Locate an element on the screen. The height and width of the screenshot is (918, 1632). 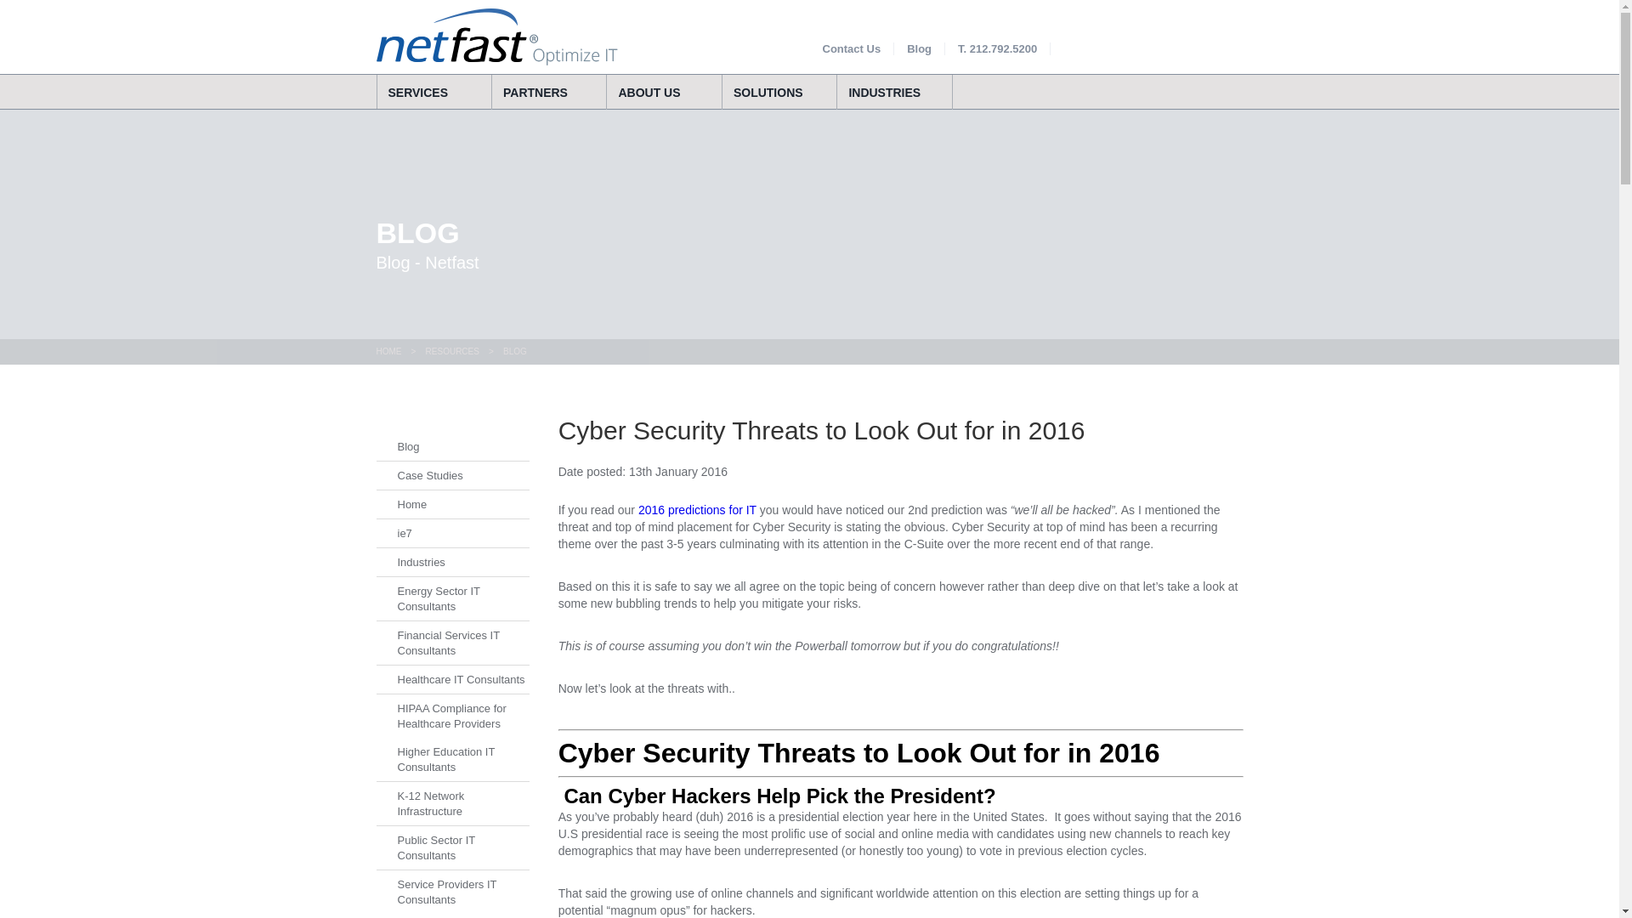
NetFast Optimized IT. is located at coordinates (496, 36).